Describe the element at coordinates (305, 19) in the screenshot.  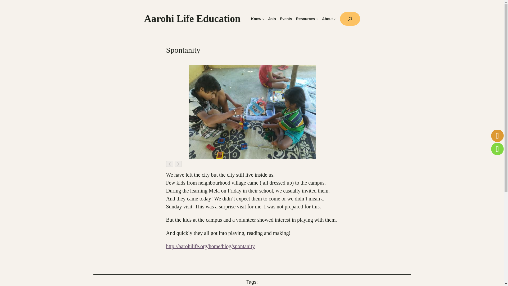
I see `Resources` at that location.